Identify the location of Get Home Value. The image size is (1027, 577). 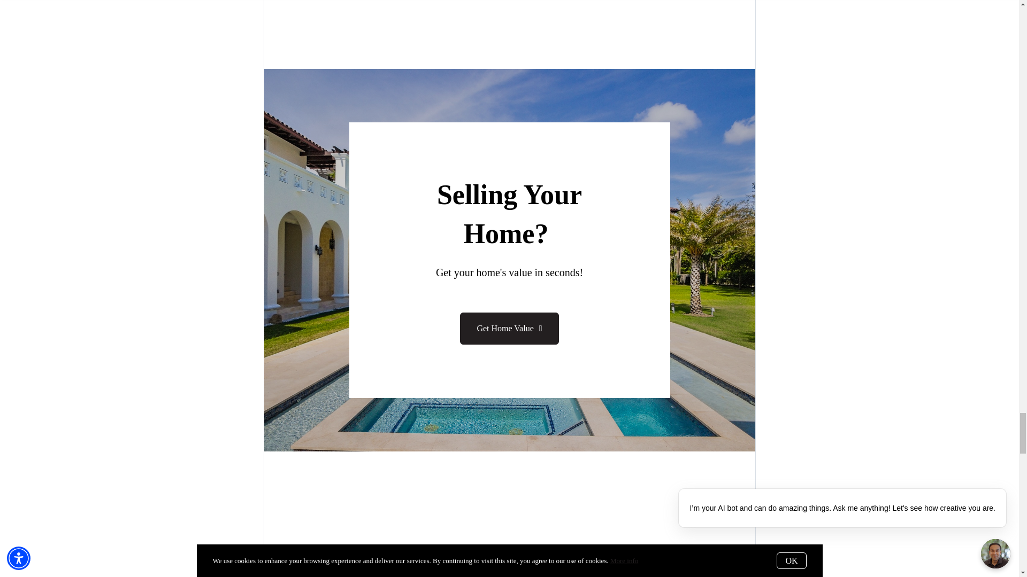
(509, 328).